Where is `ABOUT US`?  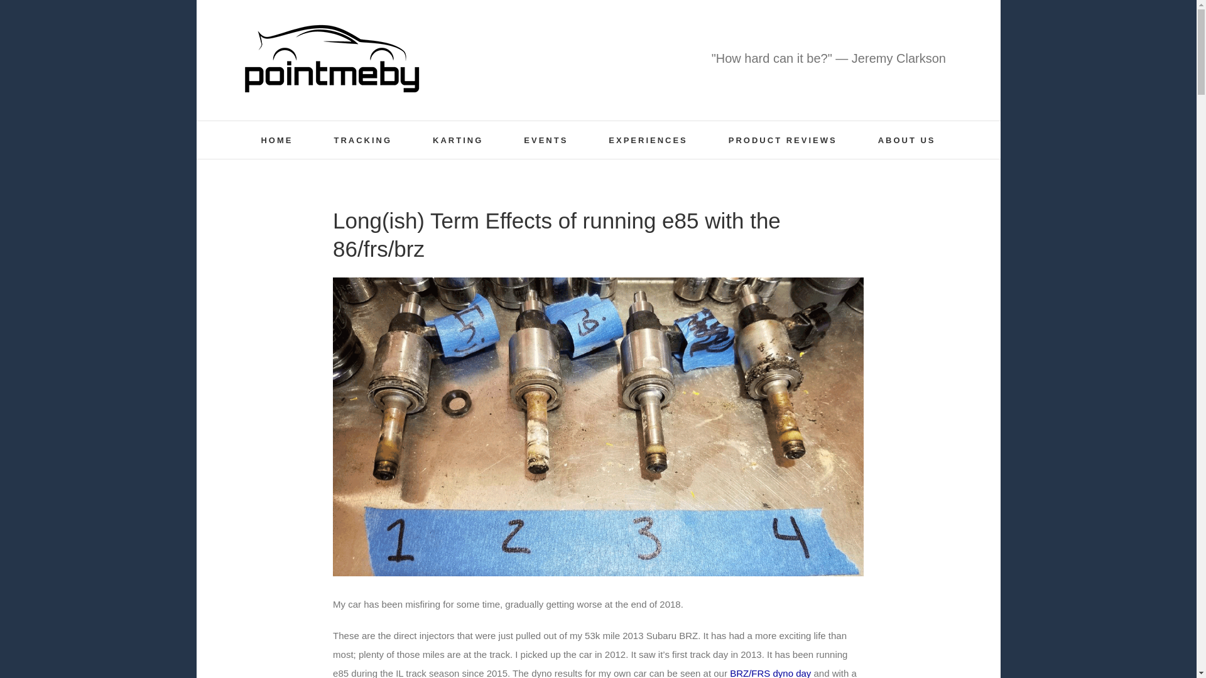 ABOUT US is located at coordinates (906, 139).